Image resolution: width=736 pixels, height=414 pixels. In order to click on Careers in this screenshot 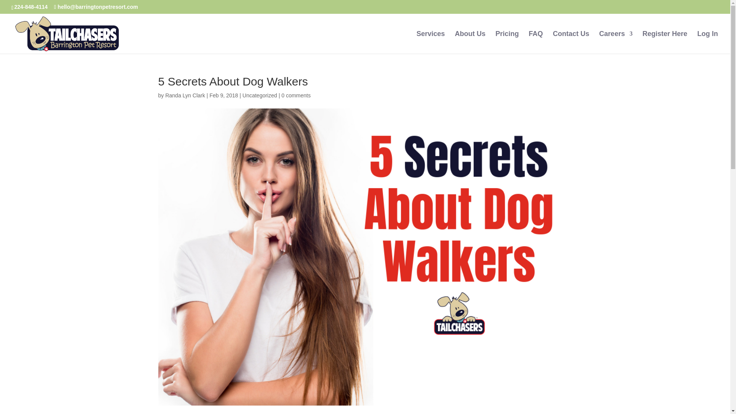, I will do `click(616, 42)`.